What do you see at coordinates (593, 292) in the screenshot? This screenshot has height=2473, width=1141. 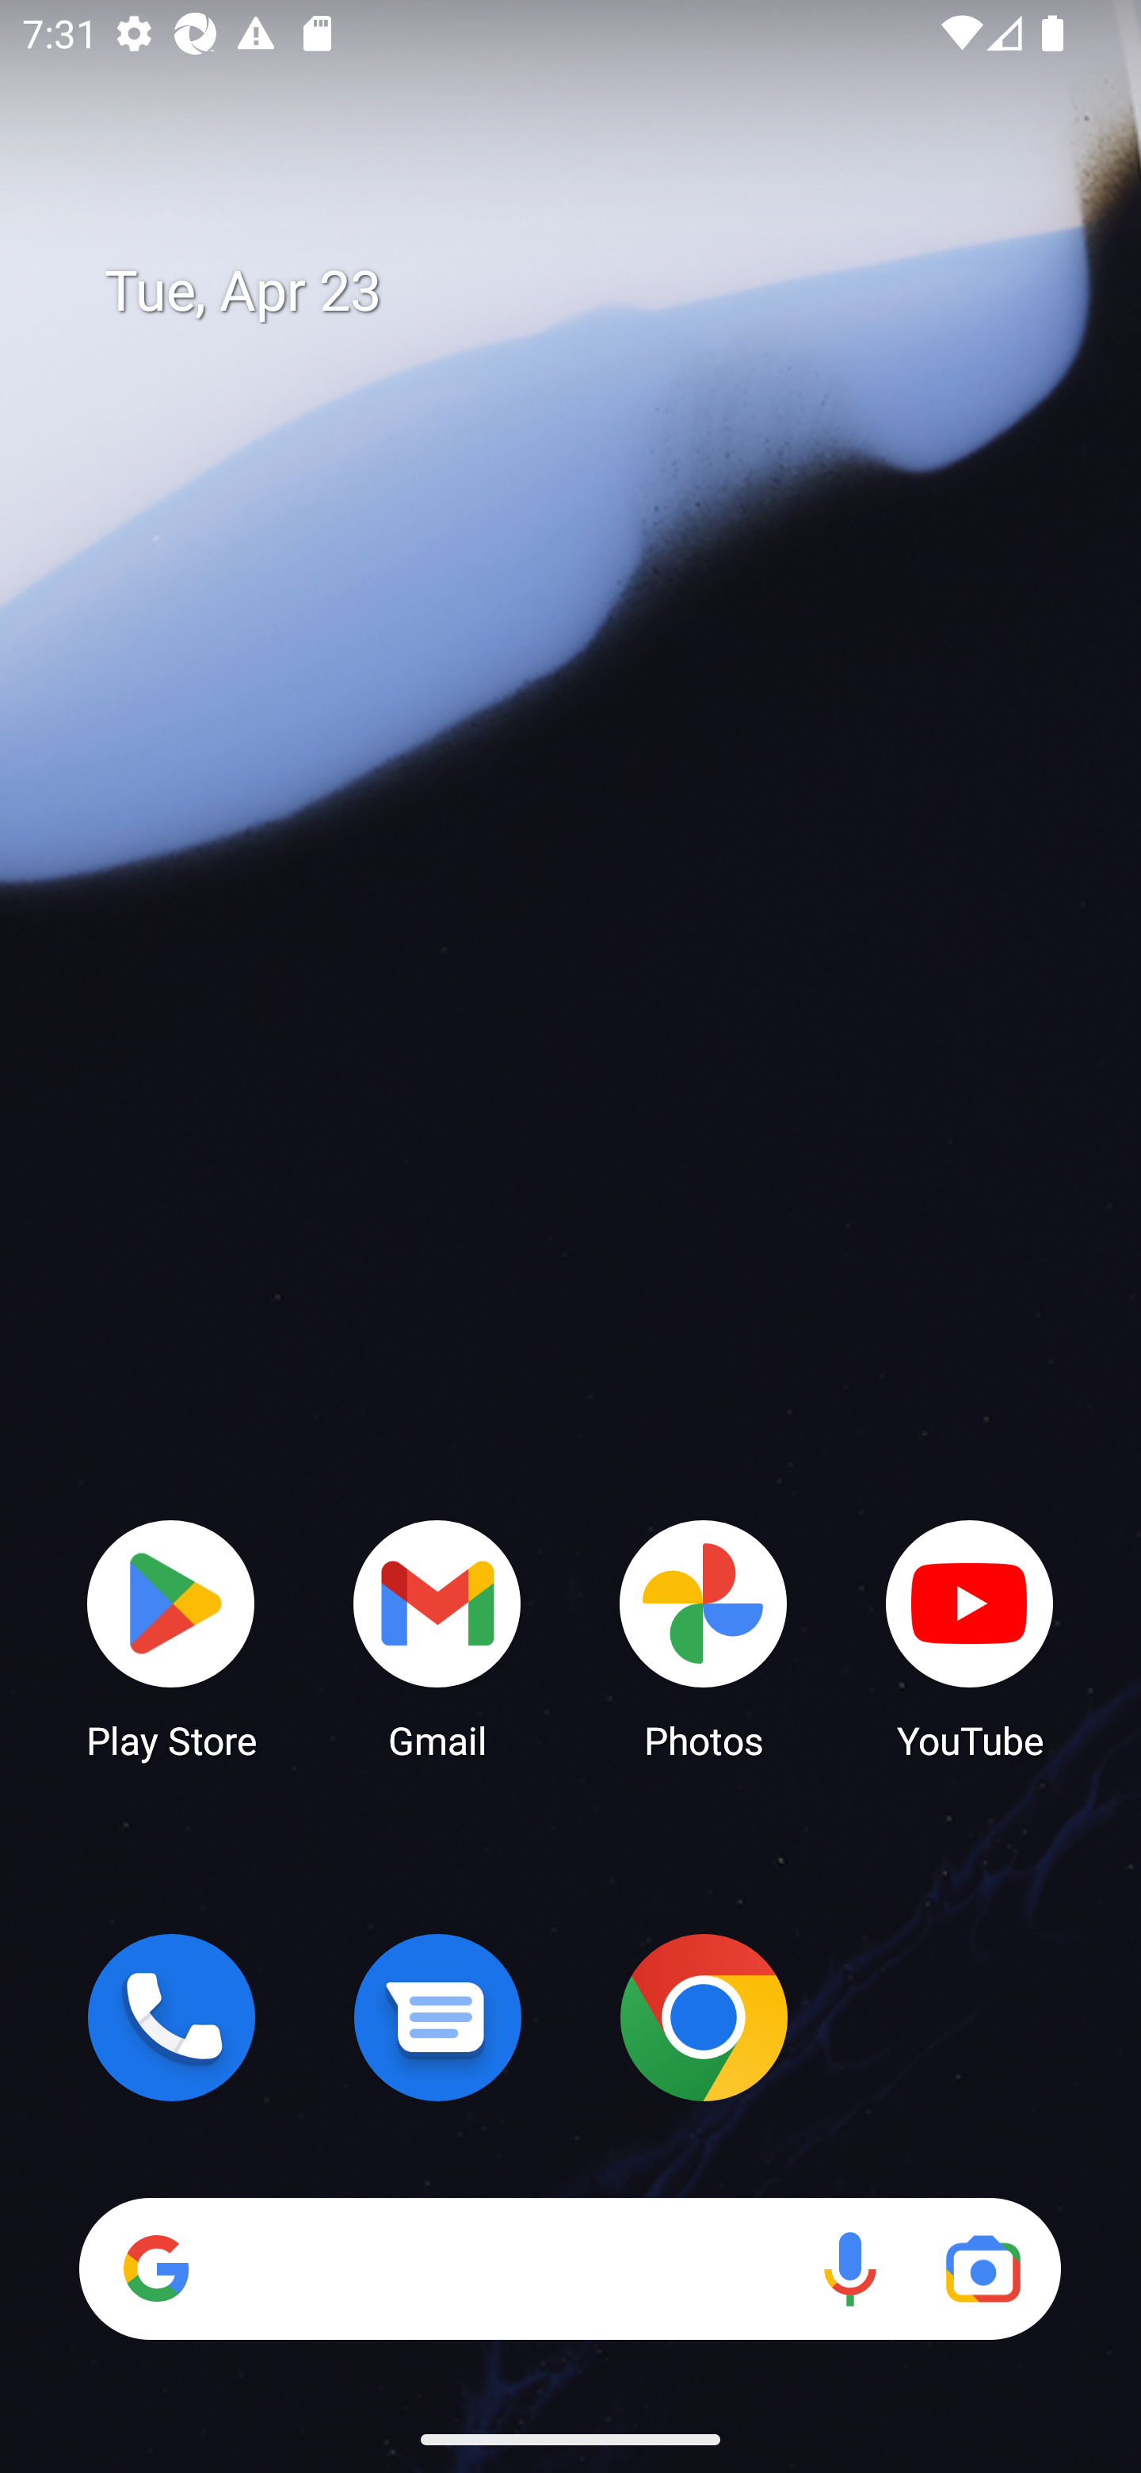 I see `Tue, Apr 23` at bounding box center [593, 292].